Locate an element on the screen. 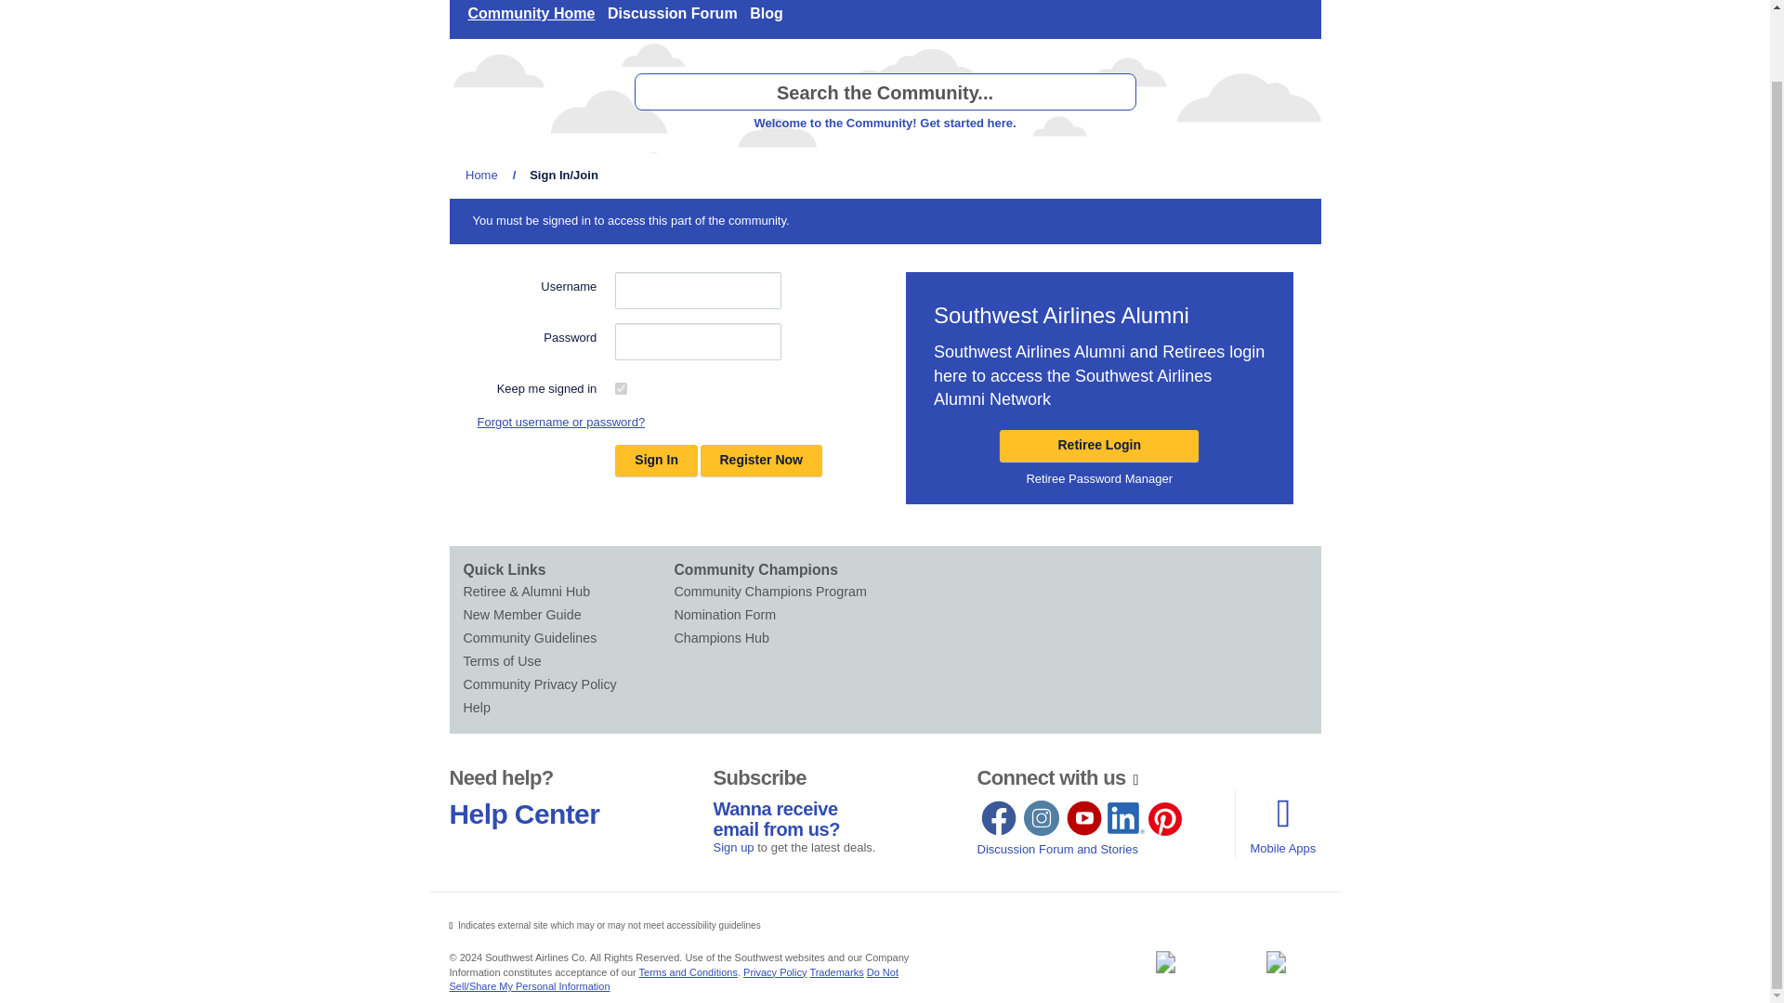 Image resolution: width=1784 pixels, height=1003 pixels. Search is located at coordinates (884, 91).